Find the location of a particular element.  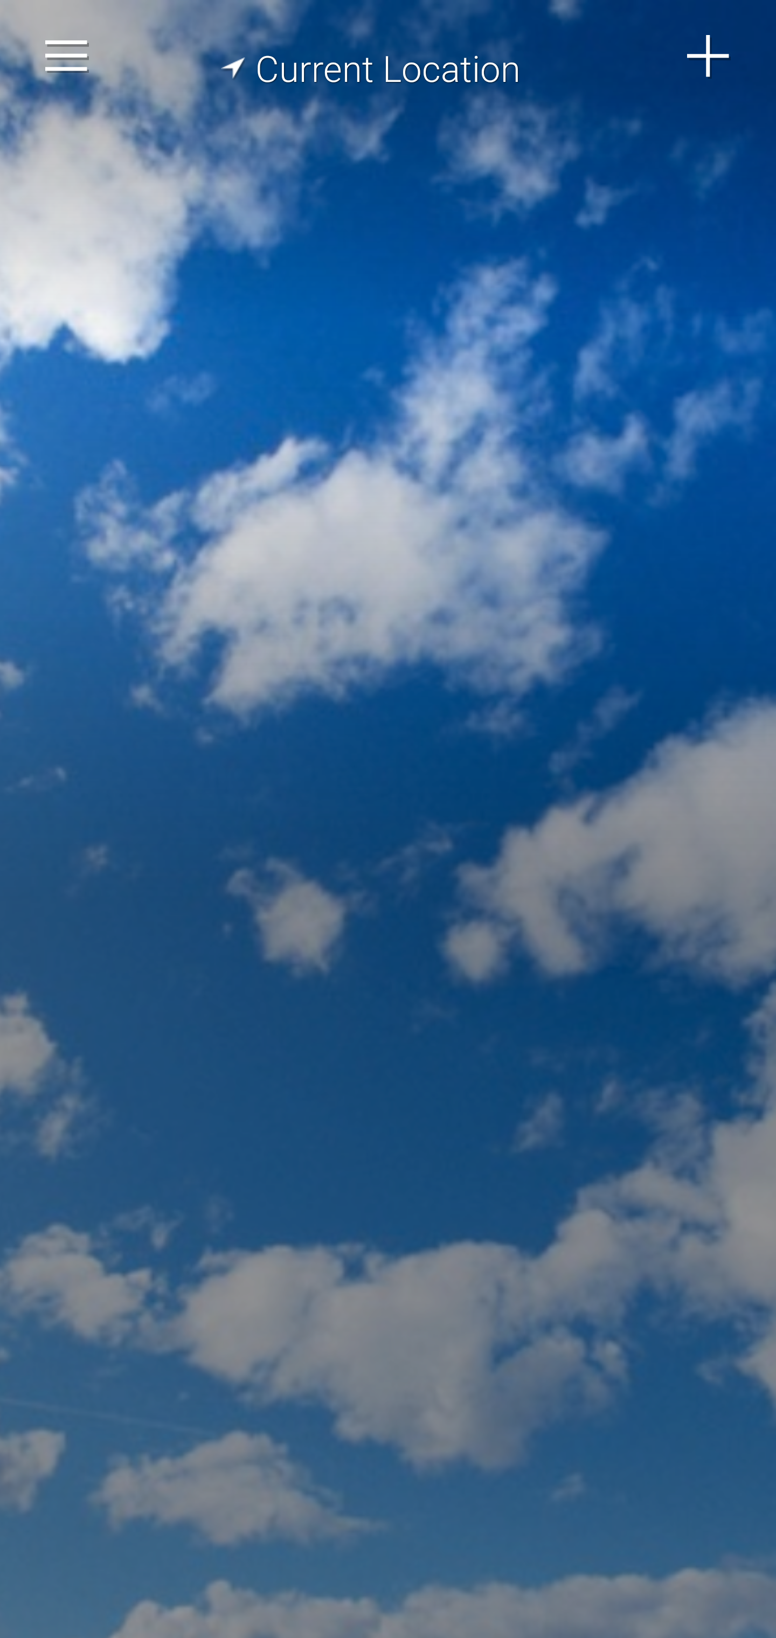

Add City is located at coordinates (709, 56).